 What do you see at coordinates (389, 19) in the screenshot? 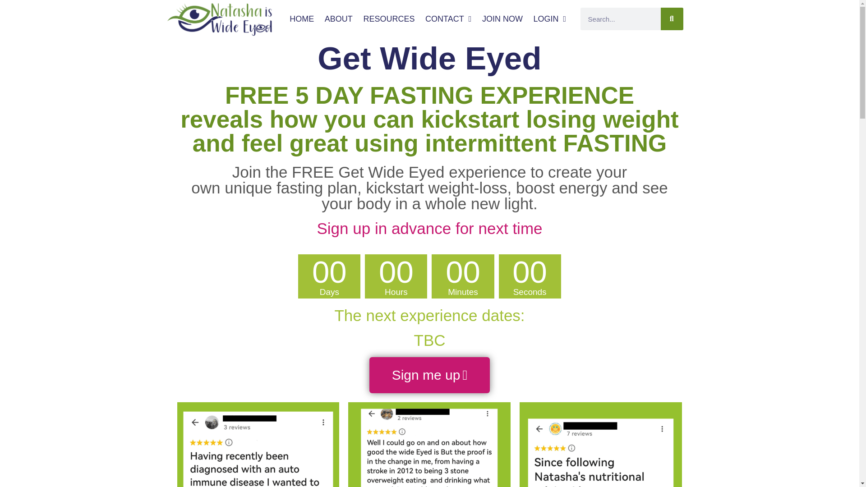
I see `RESOURCES` at bounding box center [389, 19].